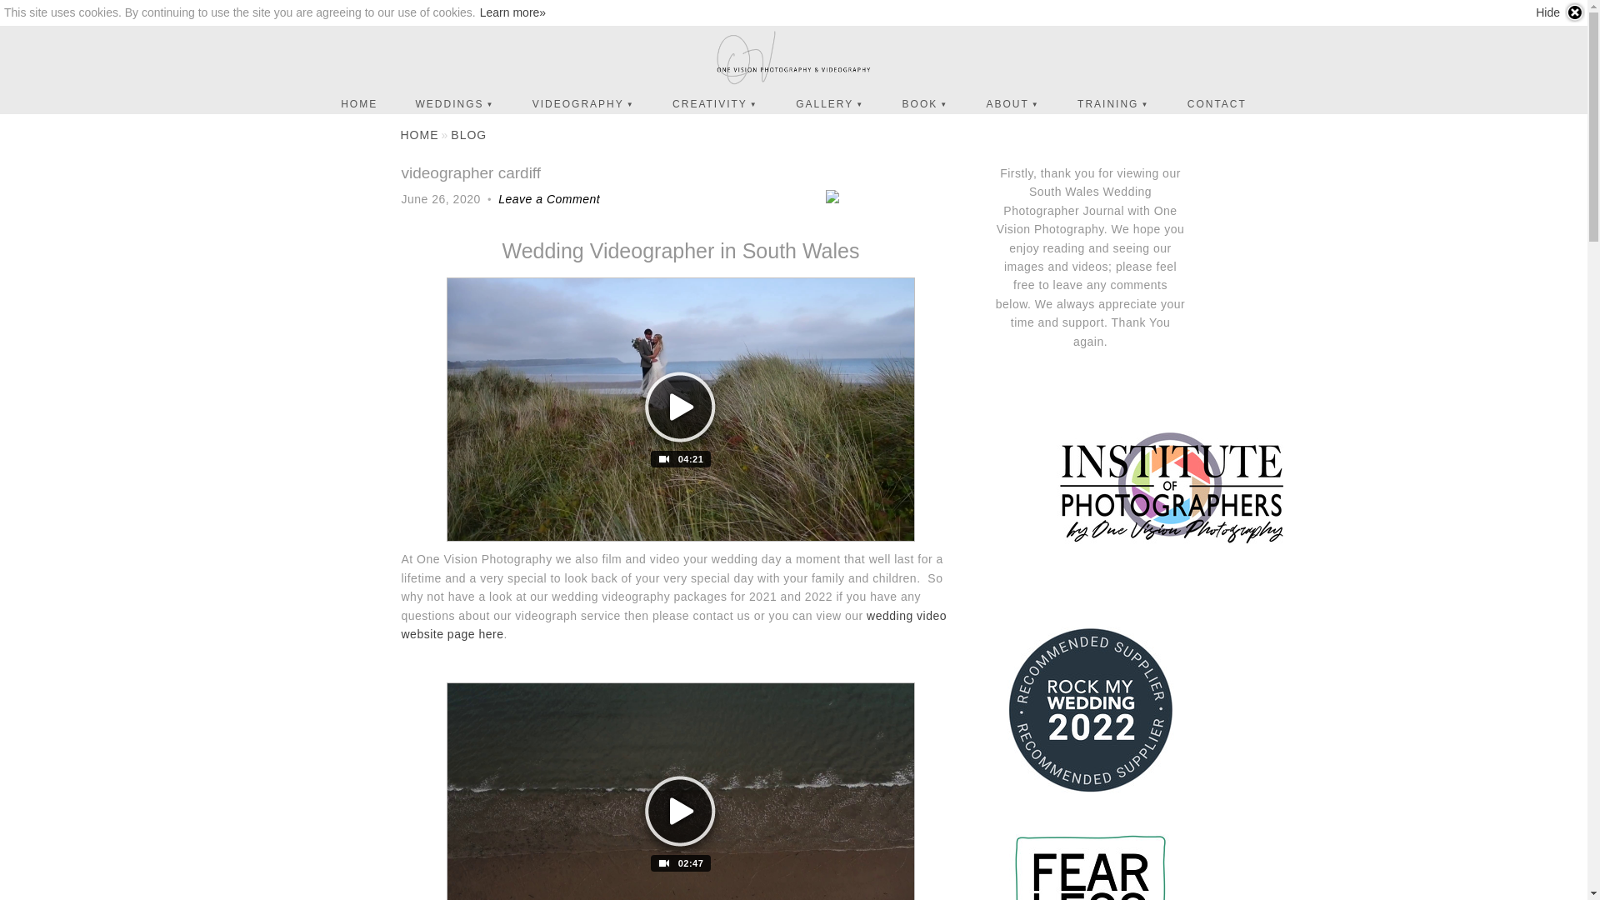 The width and height of the screenshot is (1600, 900). I want to click on wedding video website page here, so click(675, 625).